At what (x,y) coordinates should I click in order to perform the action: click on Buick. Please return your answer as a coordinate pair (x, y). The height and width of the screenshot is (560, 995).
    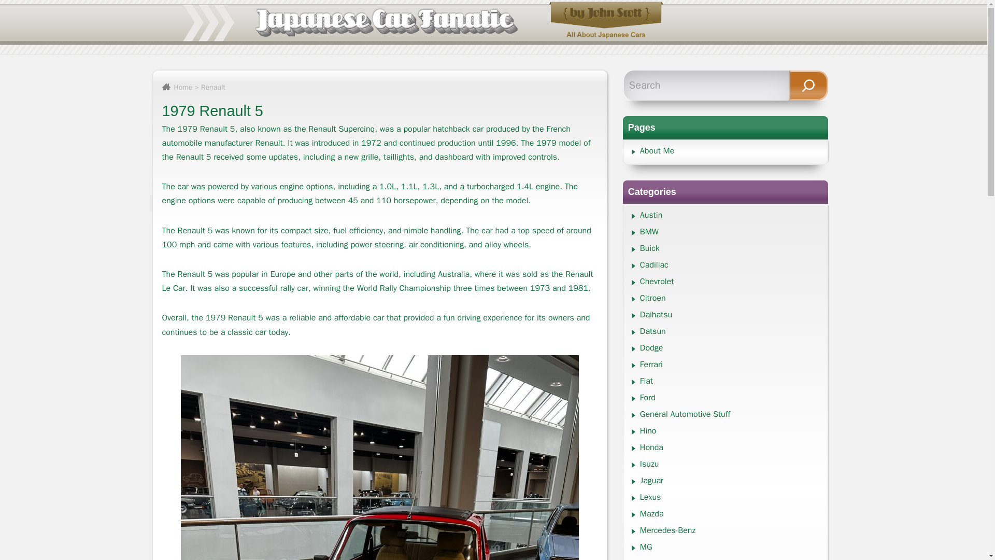
    Looking at the image, I should click on (649, 248).